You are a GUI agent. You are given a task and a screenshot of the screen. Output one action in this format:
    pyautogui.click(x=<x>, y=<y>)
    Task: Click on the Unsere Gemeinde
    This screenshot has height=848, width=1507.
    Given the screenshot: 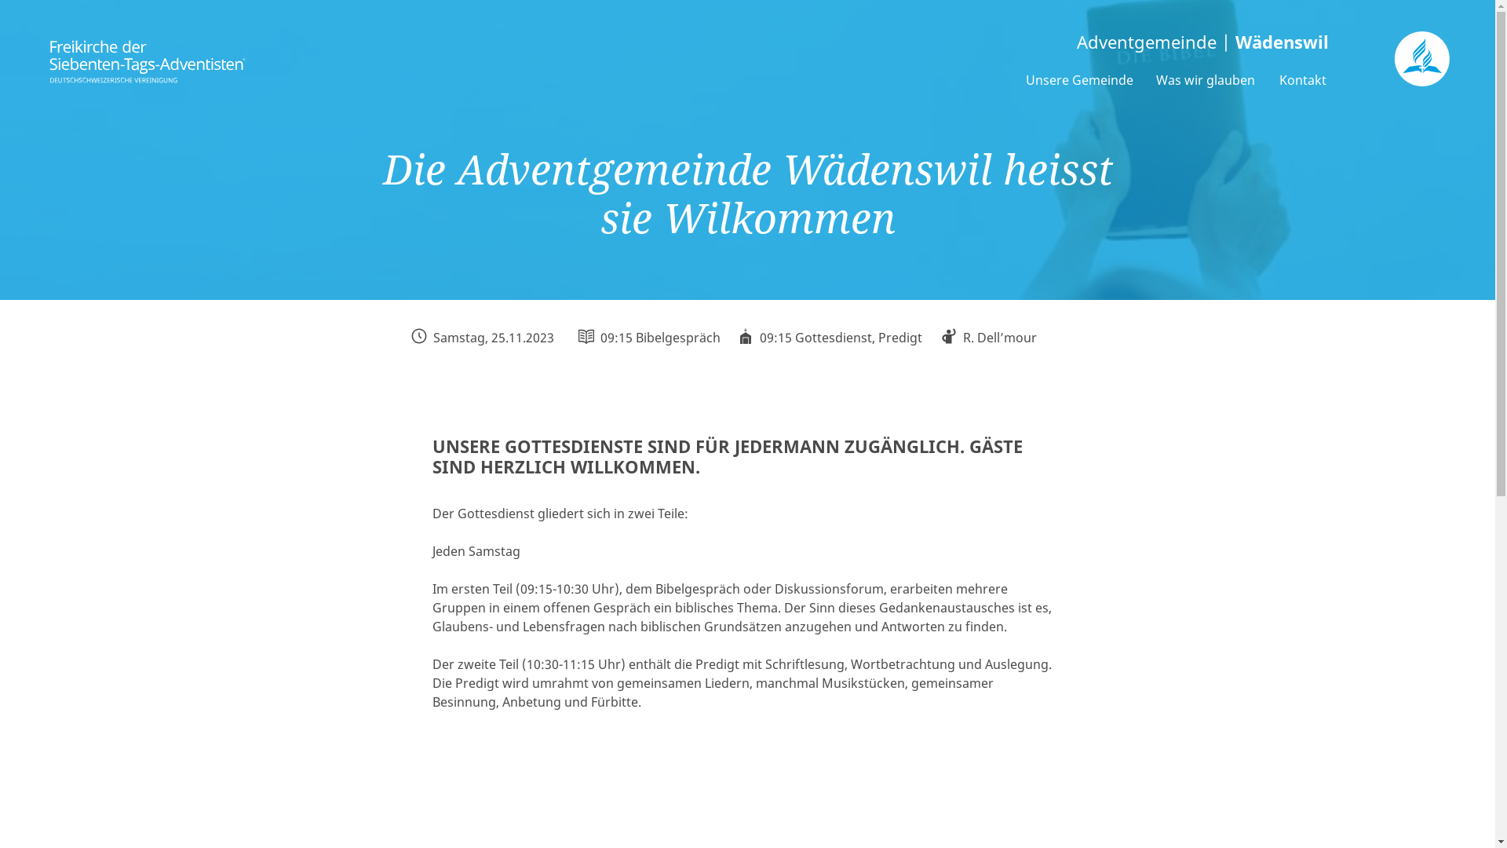 What is the action you would take?
    pyautogui.click(x=1080, y=80)
    